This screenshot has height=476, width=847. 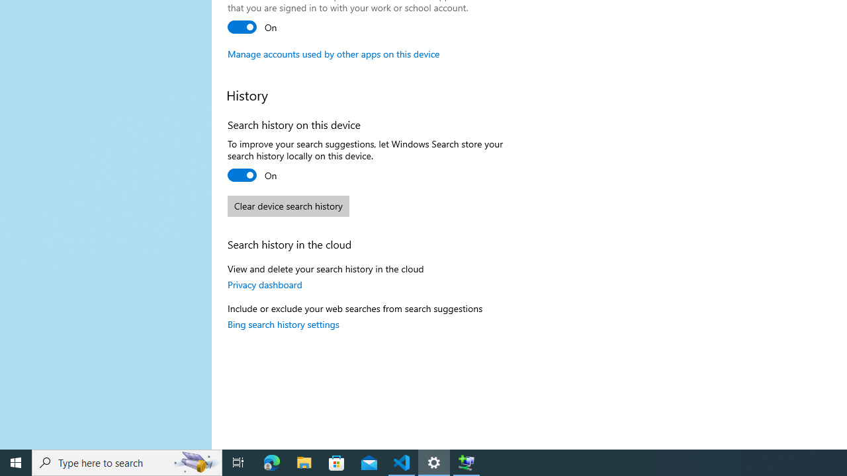 I want to click on Manage accounts used by other apps on this device, so click(x=334, y=54).